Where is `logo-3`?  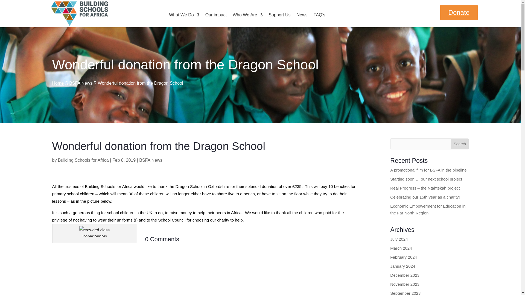
logo-3 is located at coordinates (79, 14).